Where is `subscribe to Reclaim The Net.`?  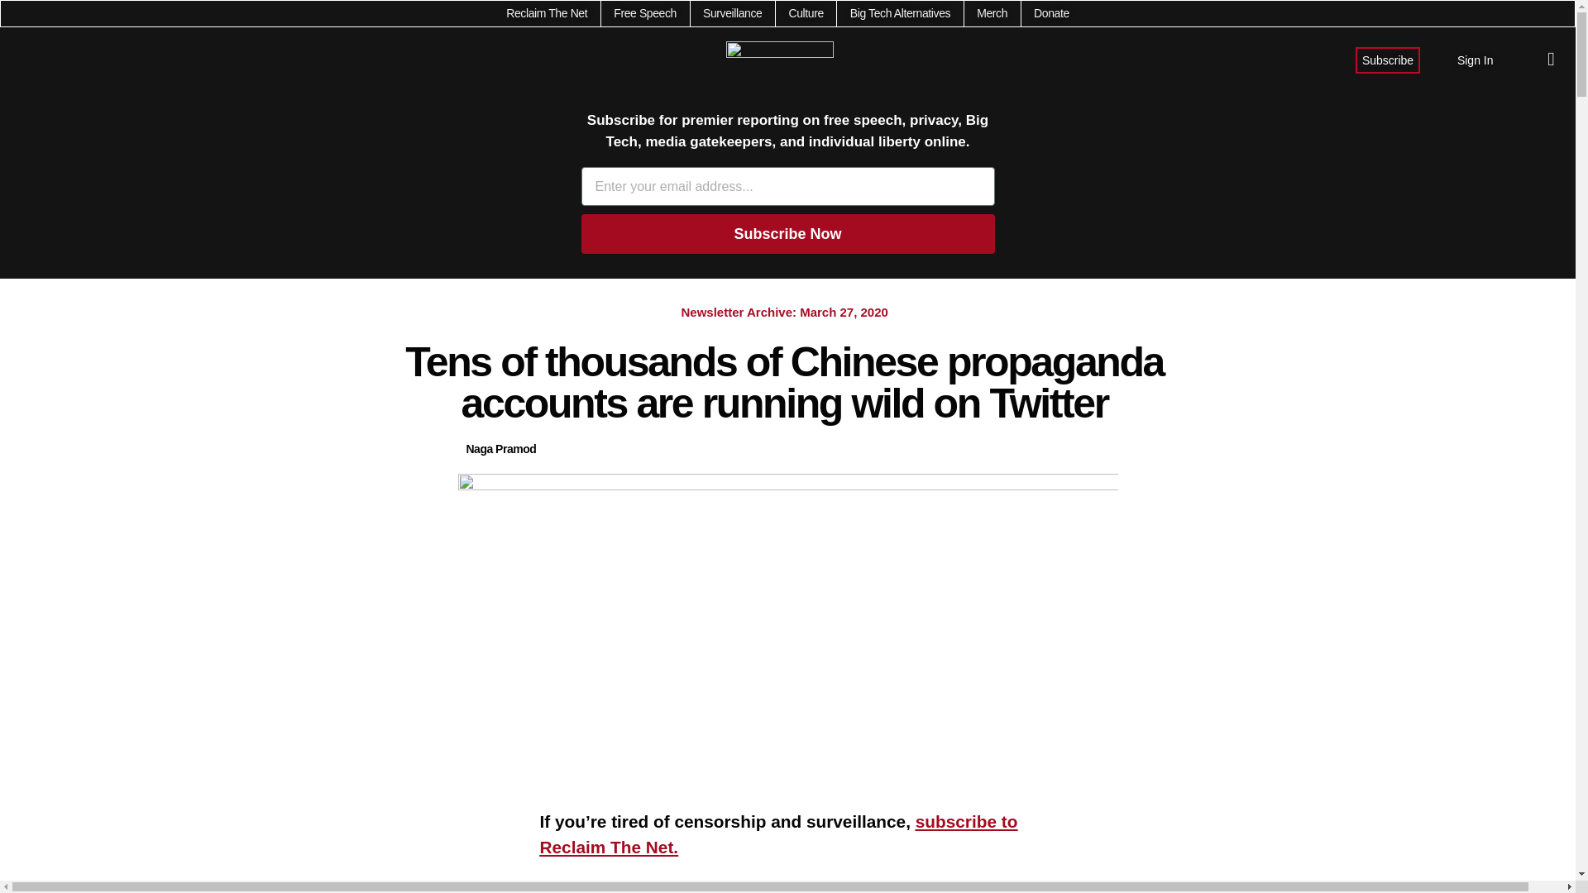
subscribe to Reclaim The Net. is located at coordinates (778, 833).